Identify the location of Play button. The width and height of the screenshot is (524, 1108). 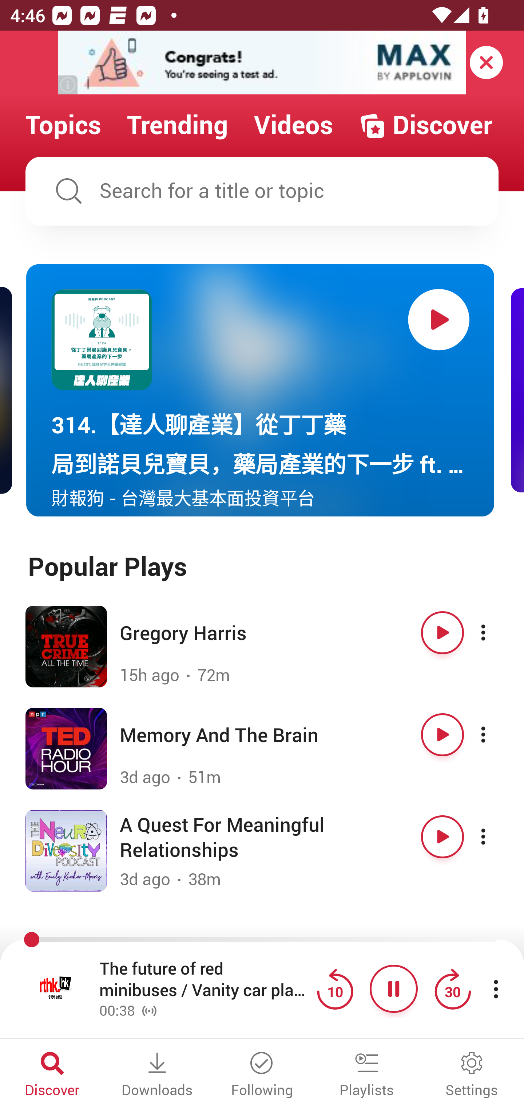
(442, 837).